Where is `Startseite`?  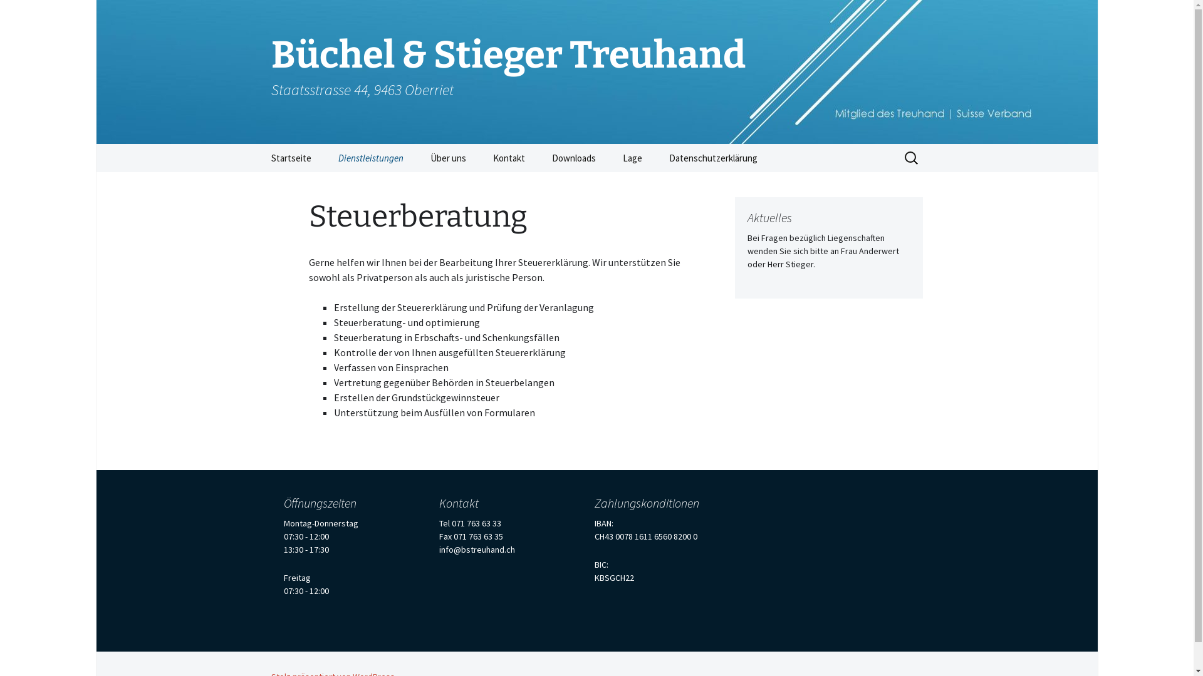 Startseite is located at coordinates (291, 158).